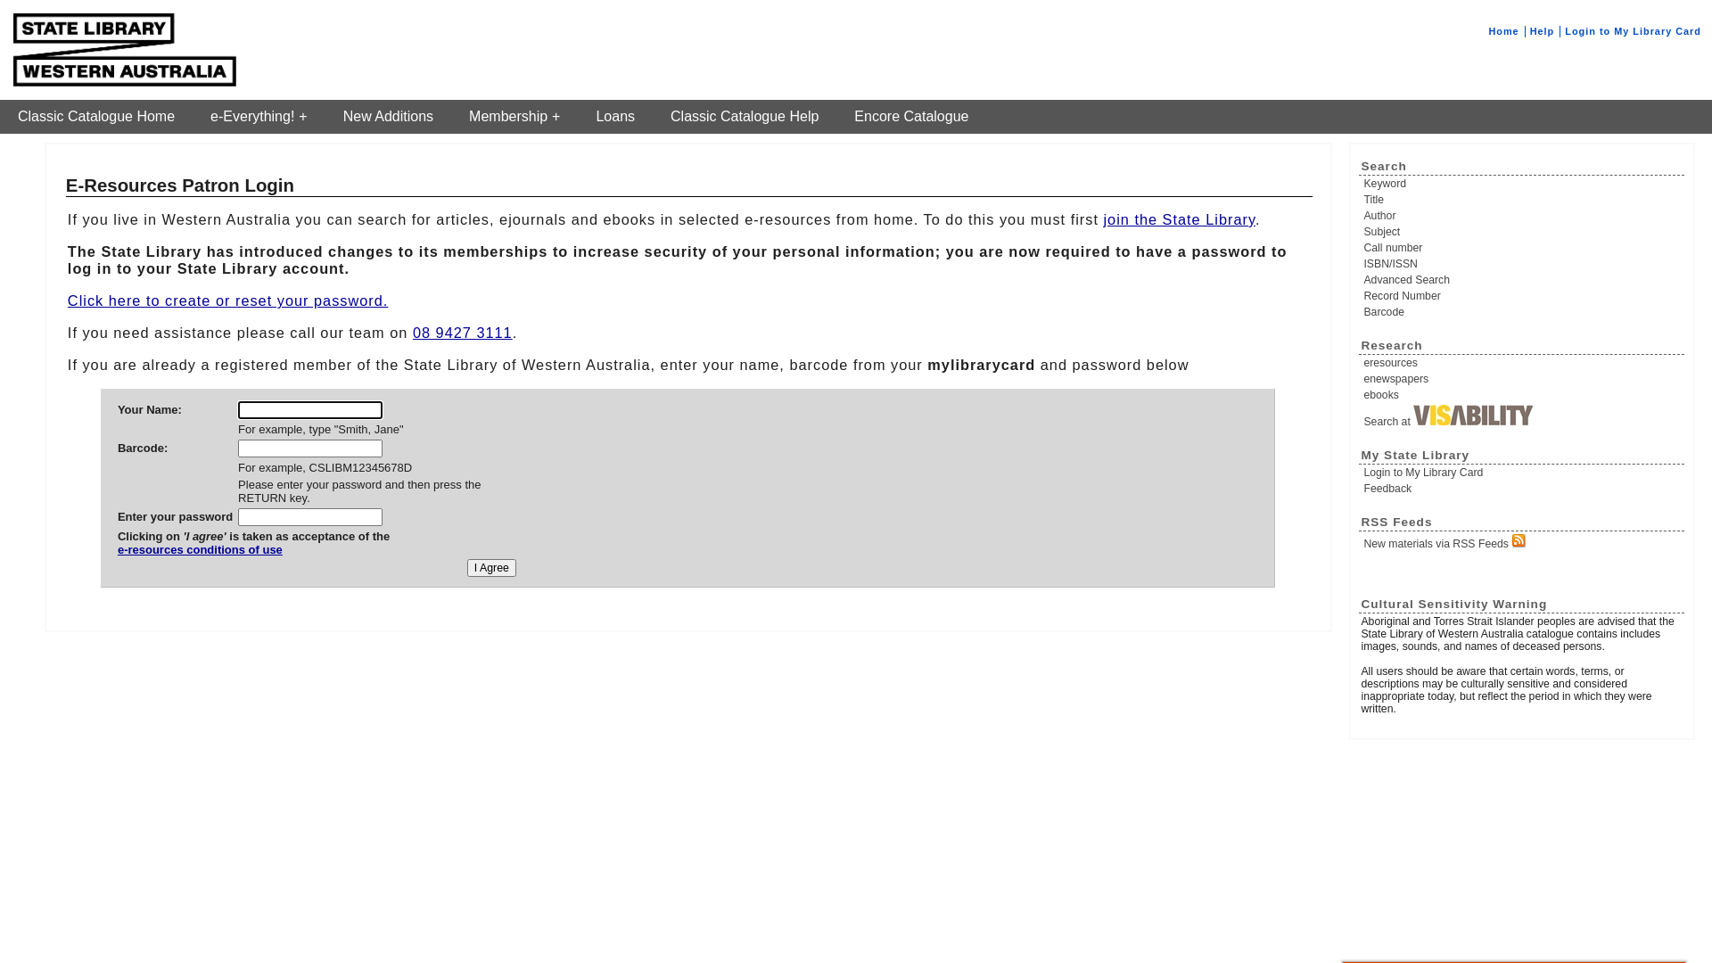 This screenshot has width=1712, height=963. I want to click on ebooks, so click(1523, 395).